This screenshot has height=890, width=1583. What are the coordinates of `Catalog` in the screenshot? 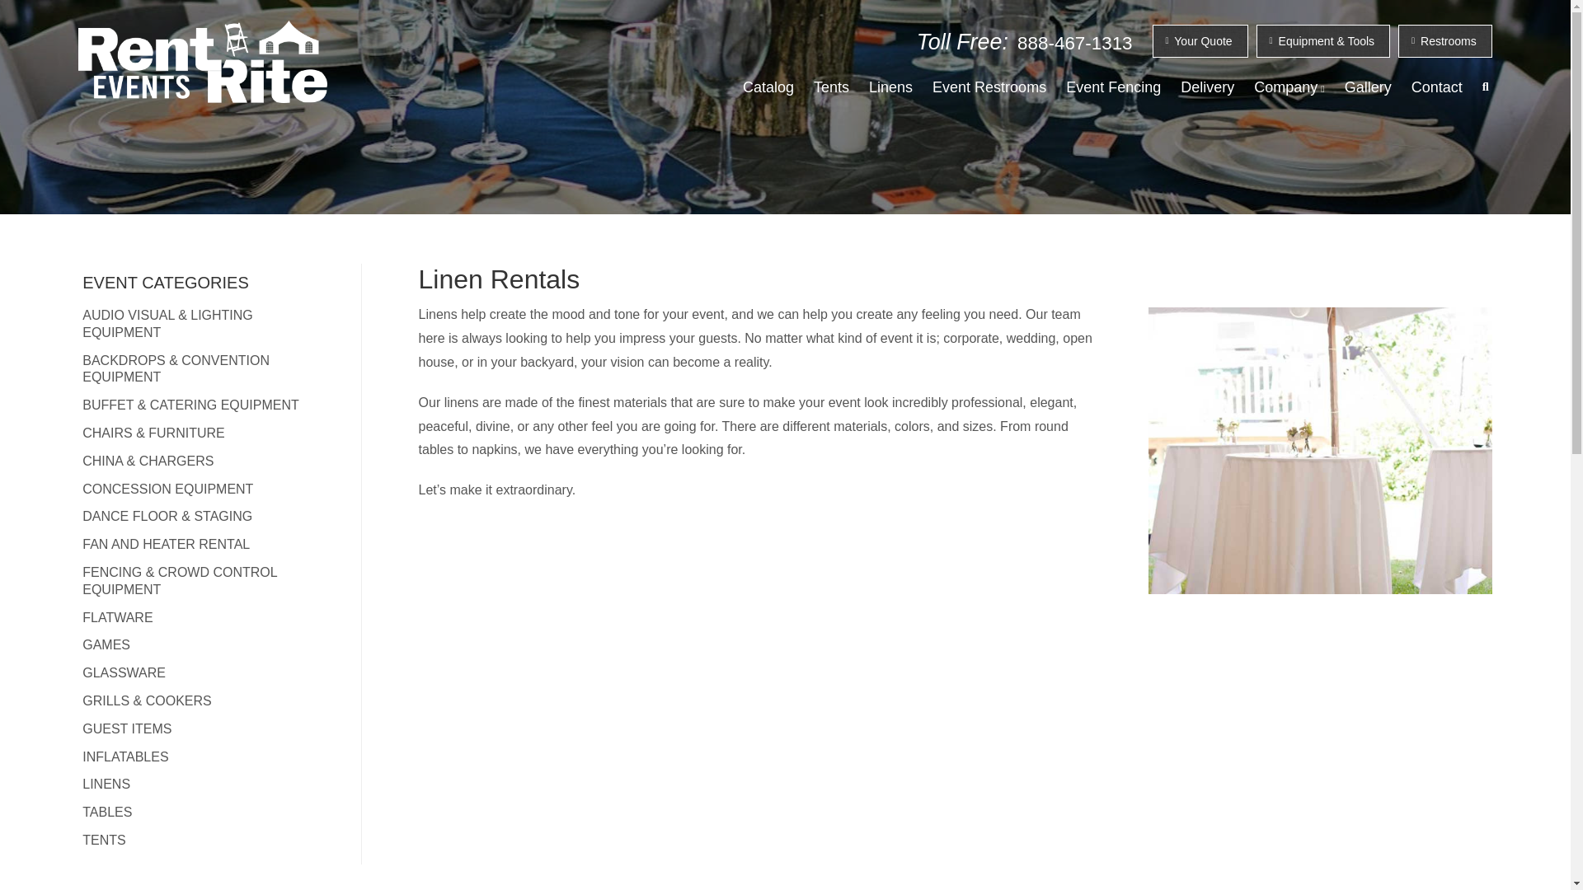 It's located at (768, 87).